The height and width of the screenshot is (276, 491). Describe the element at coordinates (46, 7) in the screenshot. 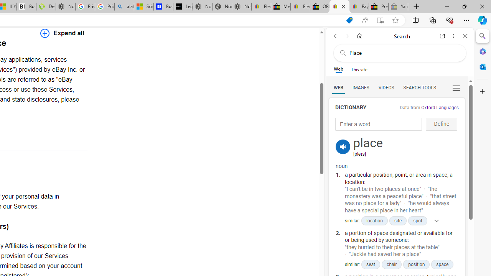

I see `Descarga Driver Updater` at that location.